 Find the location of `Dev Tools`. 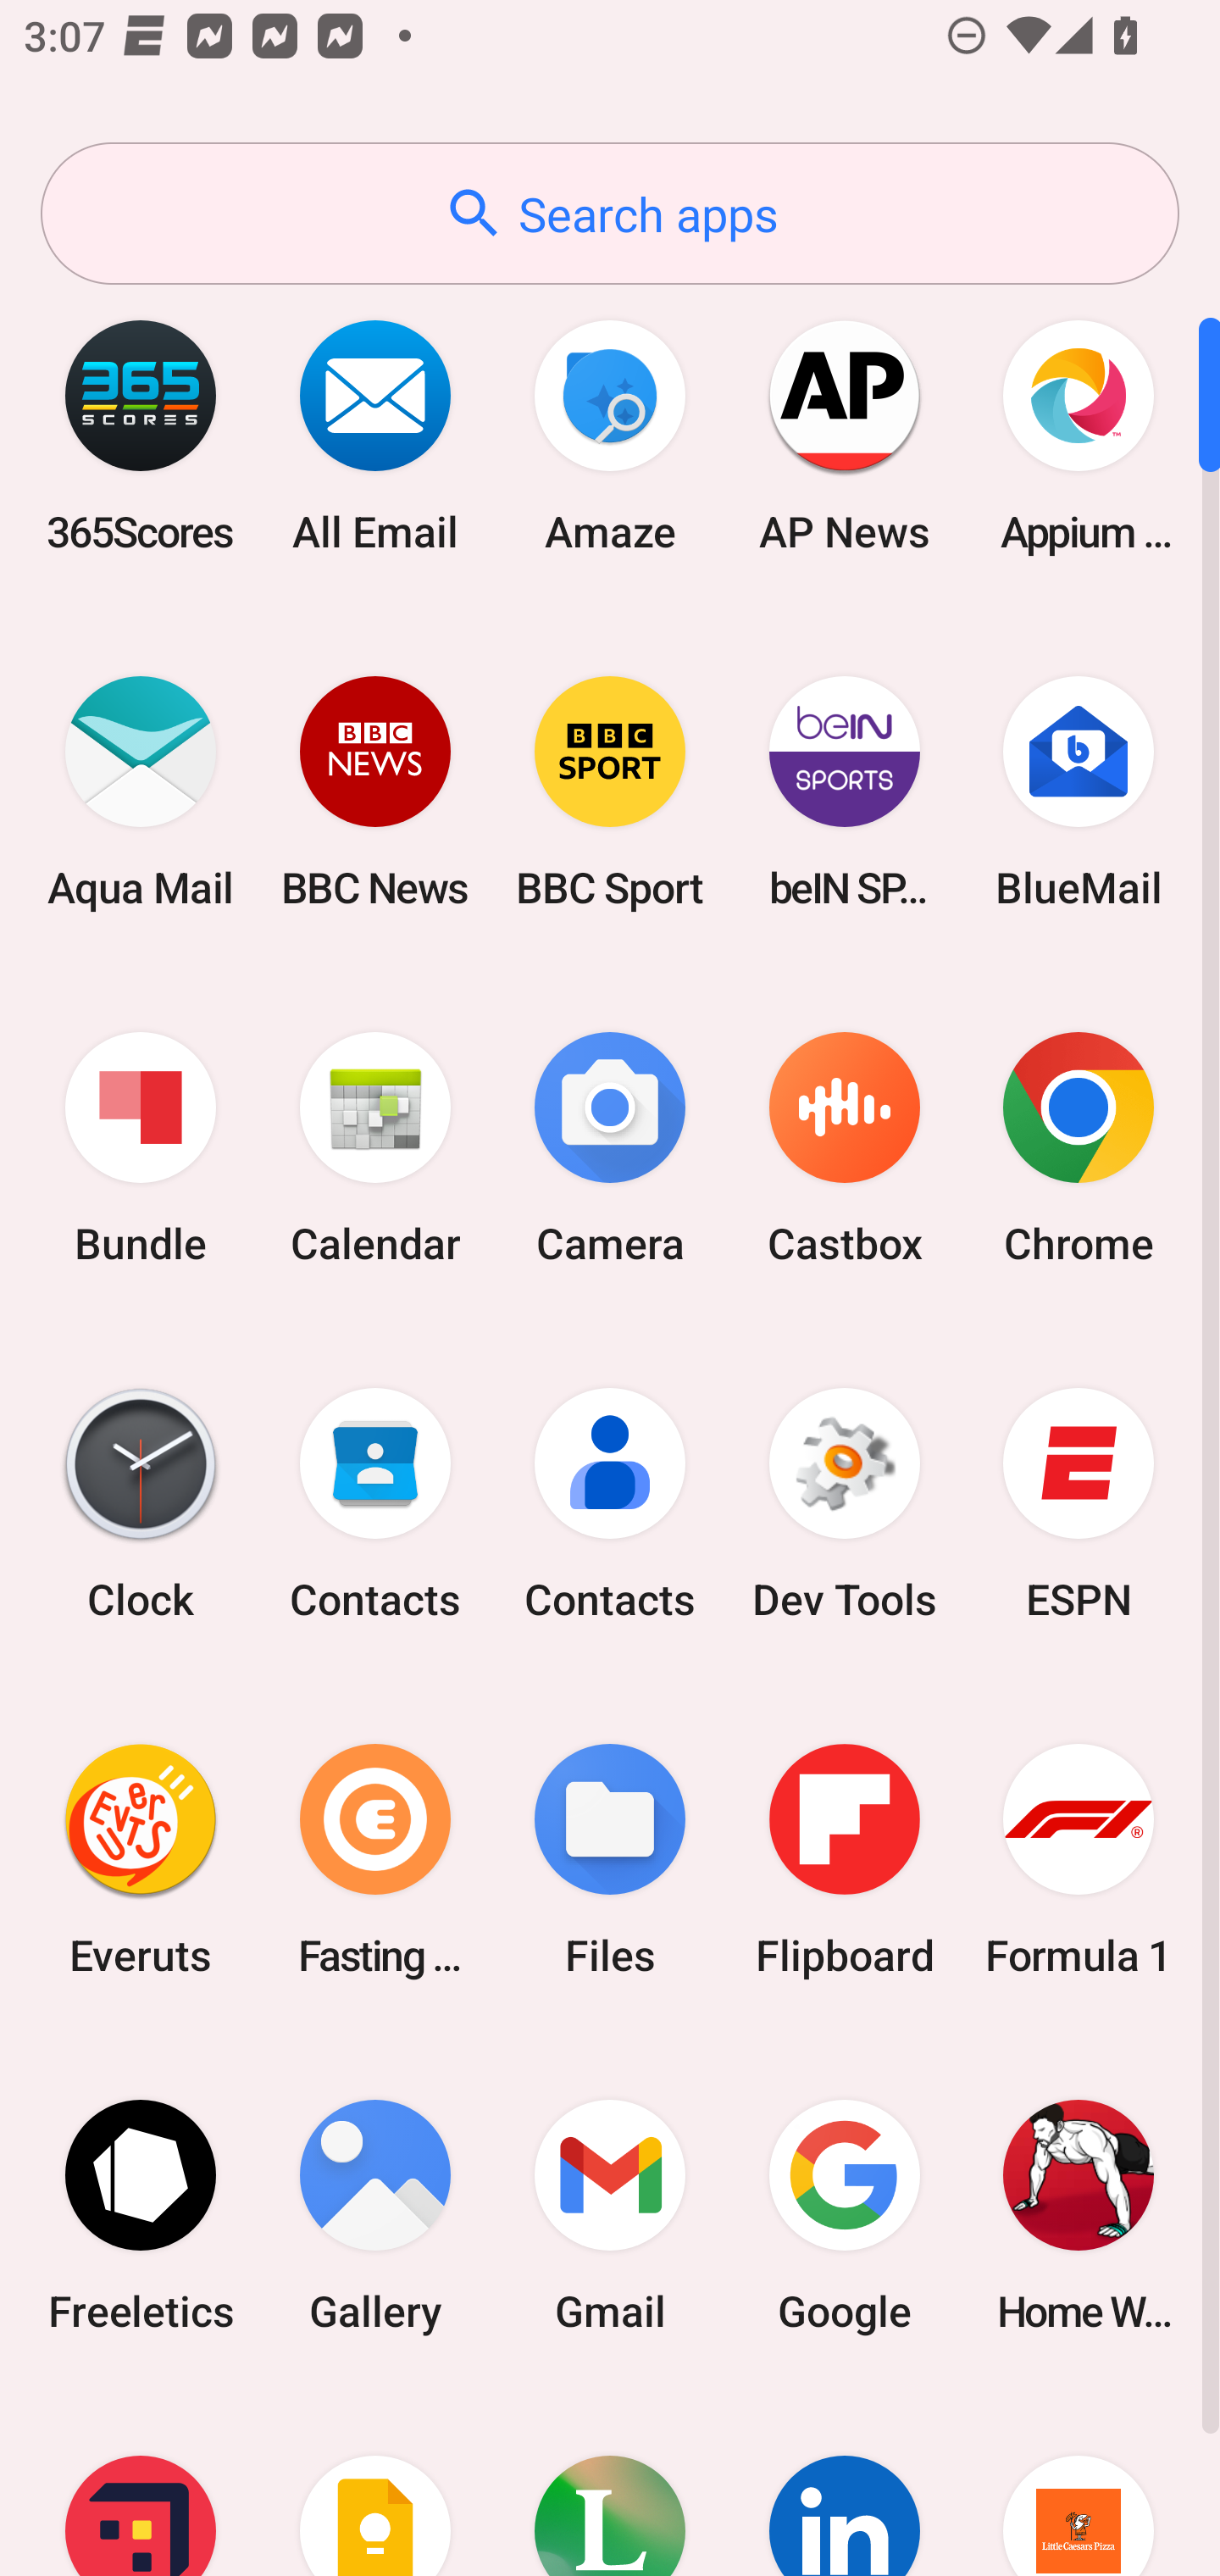

Dev Tools is located at coordinates (844, 1504).